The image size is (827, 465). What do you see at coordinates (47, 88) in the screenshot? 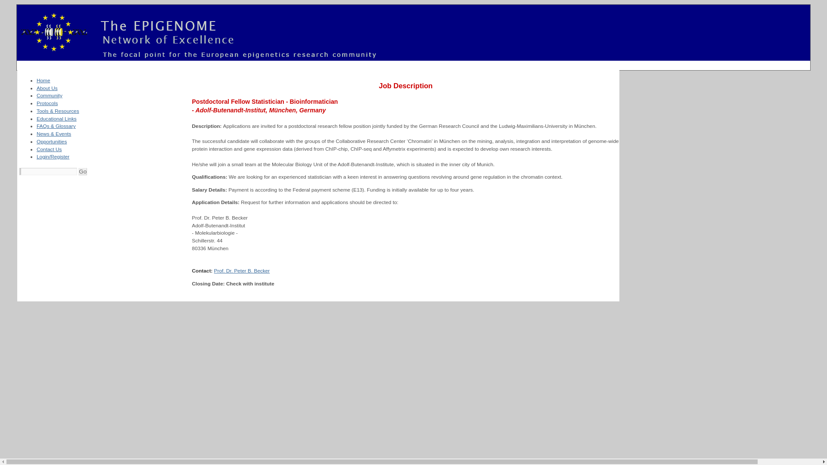
I see `About Us` at bounding box center [47, 88].